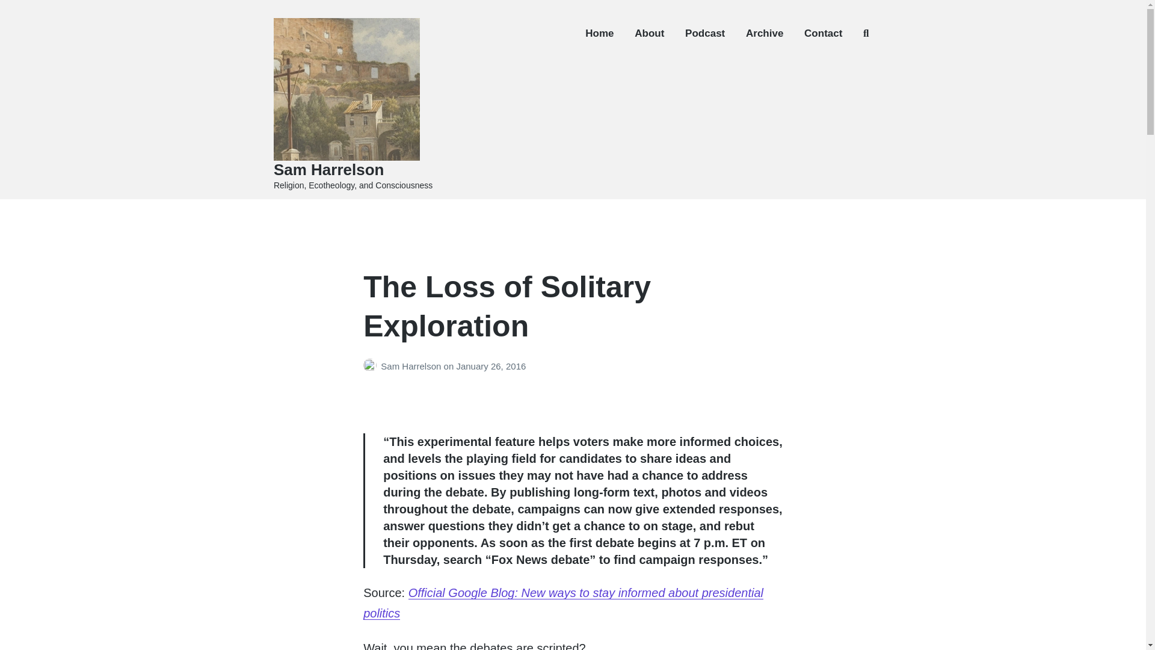  What do you see at coordinates (823, 34) in the screenshot?
I see `Contact` at bounding box center [823, 34].